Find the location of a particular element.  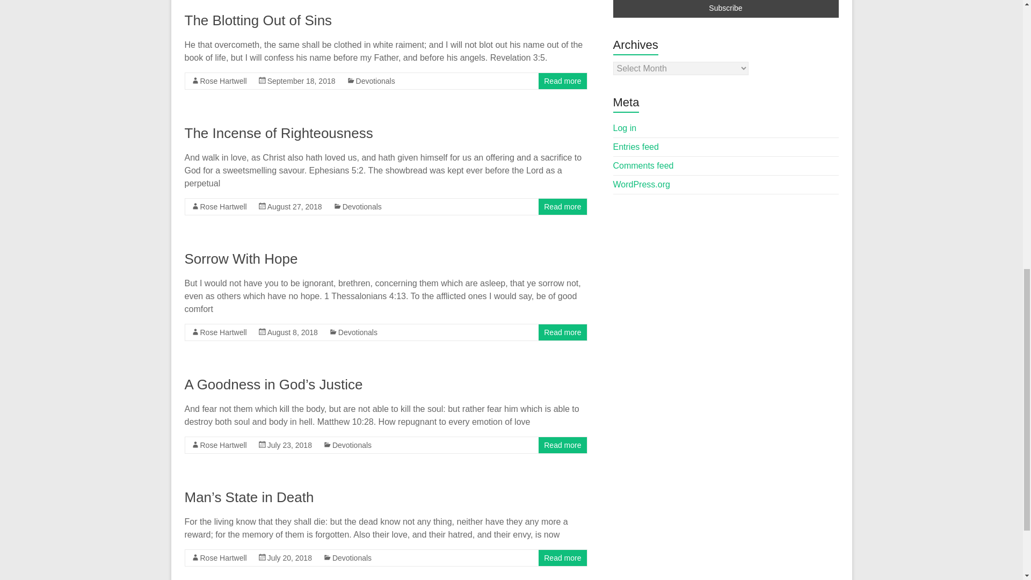

Read more is located at coordinates (563, 81).